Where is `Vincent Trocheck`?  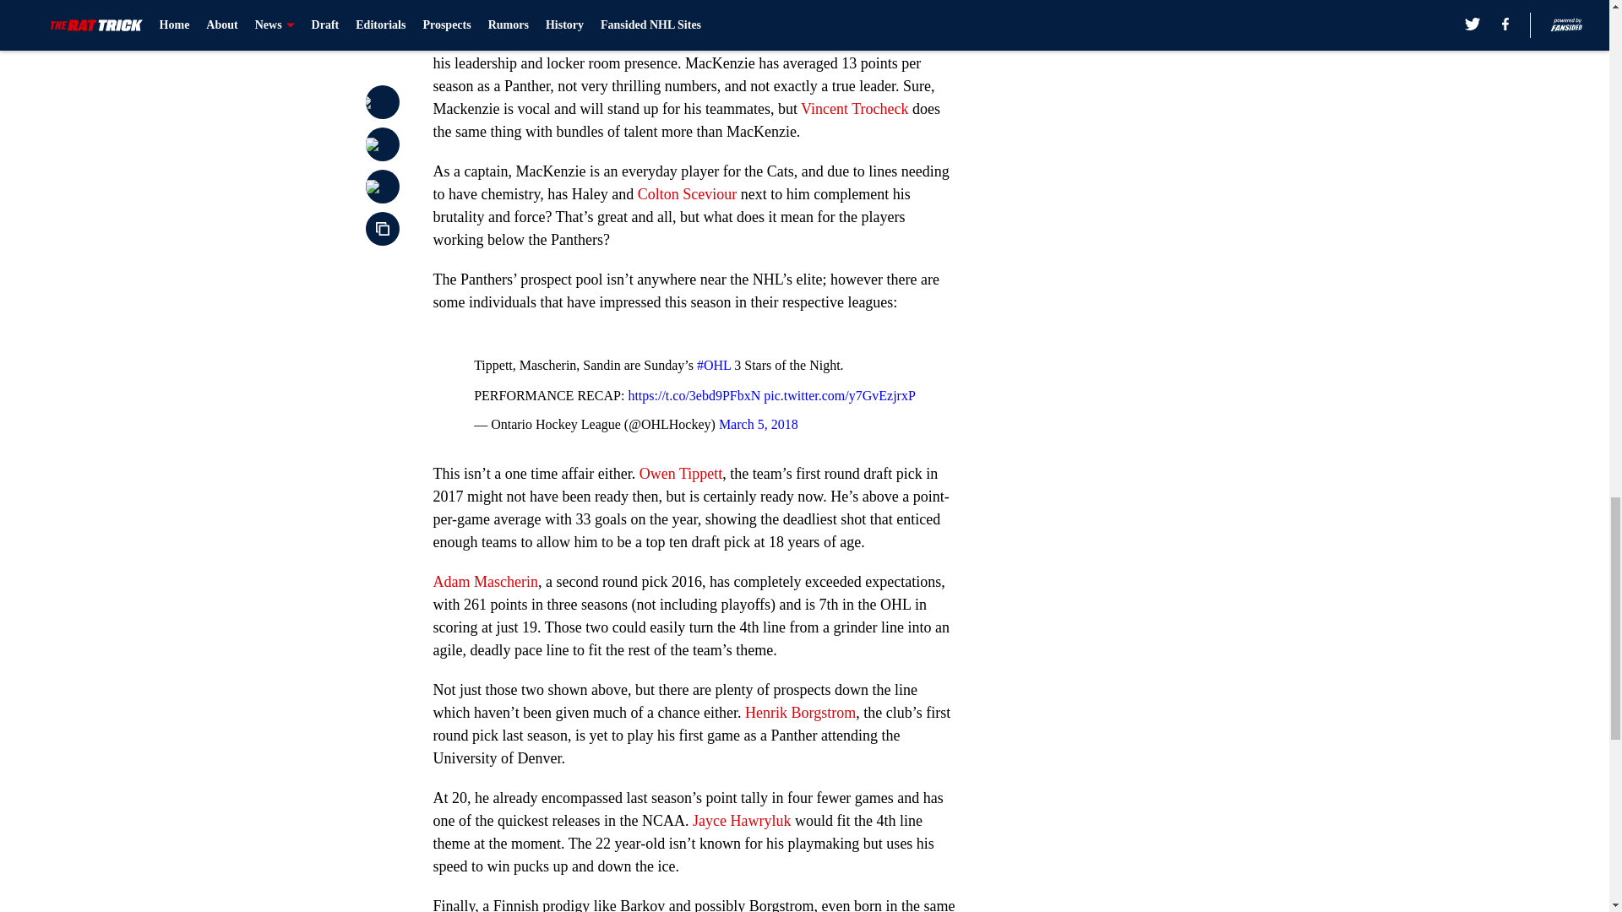
Vincent Trocheck is located at coordinates (855, 108).